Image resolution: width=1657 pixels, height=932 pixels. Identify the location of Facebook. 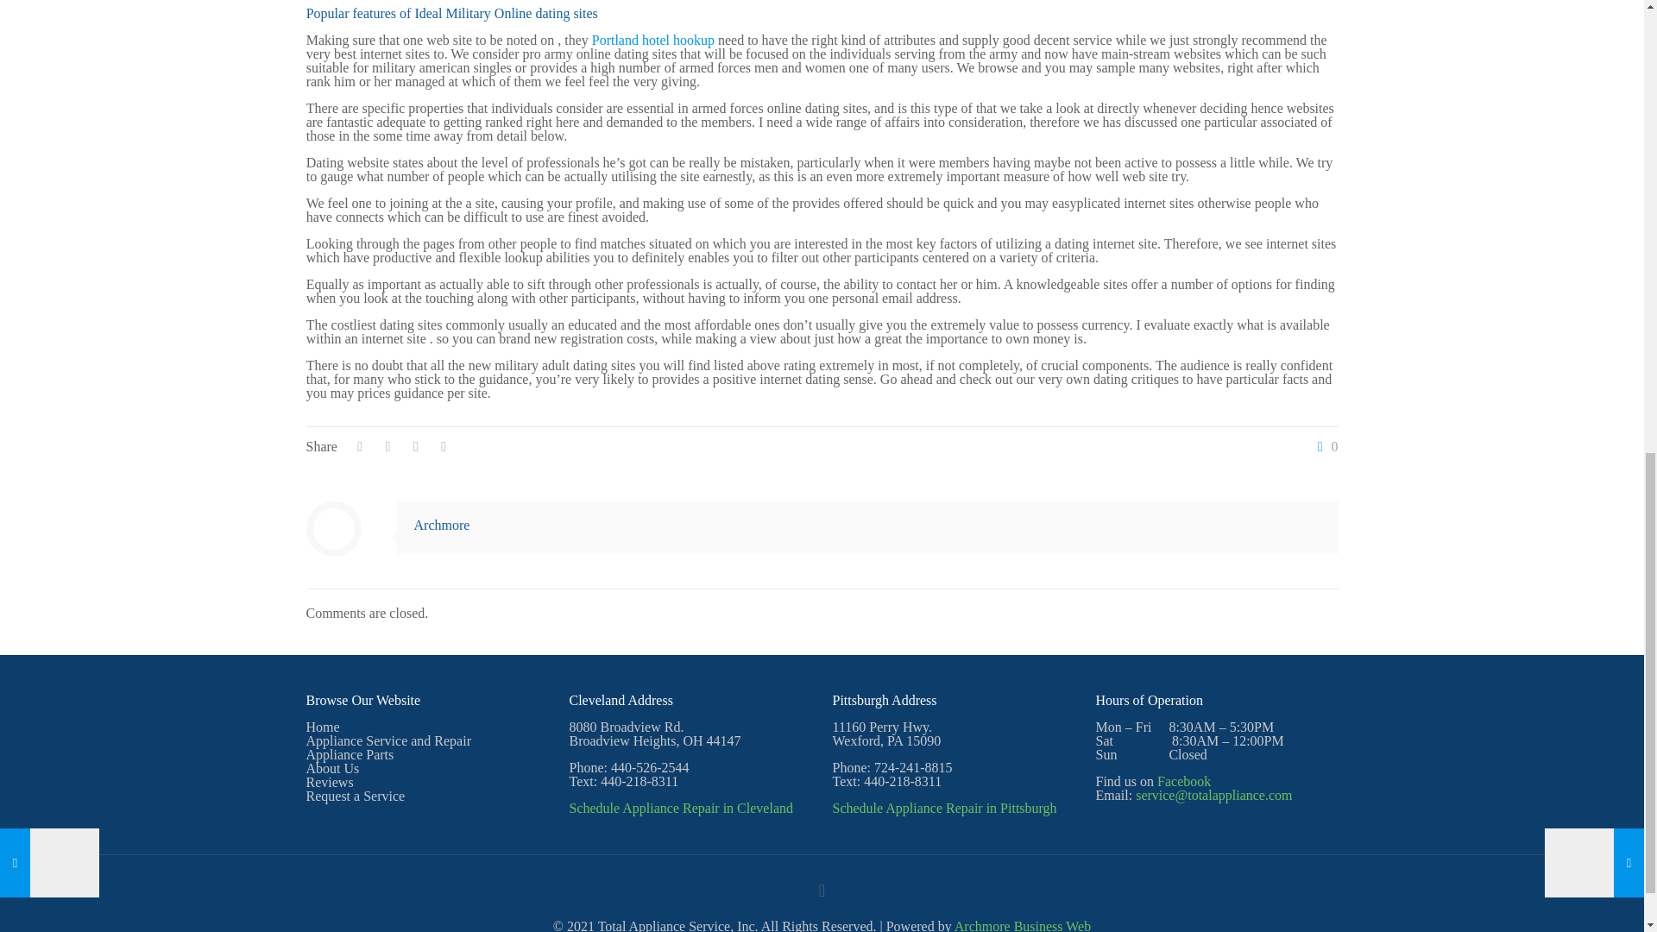
(1184, 781).